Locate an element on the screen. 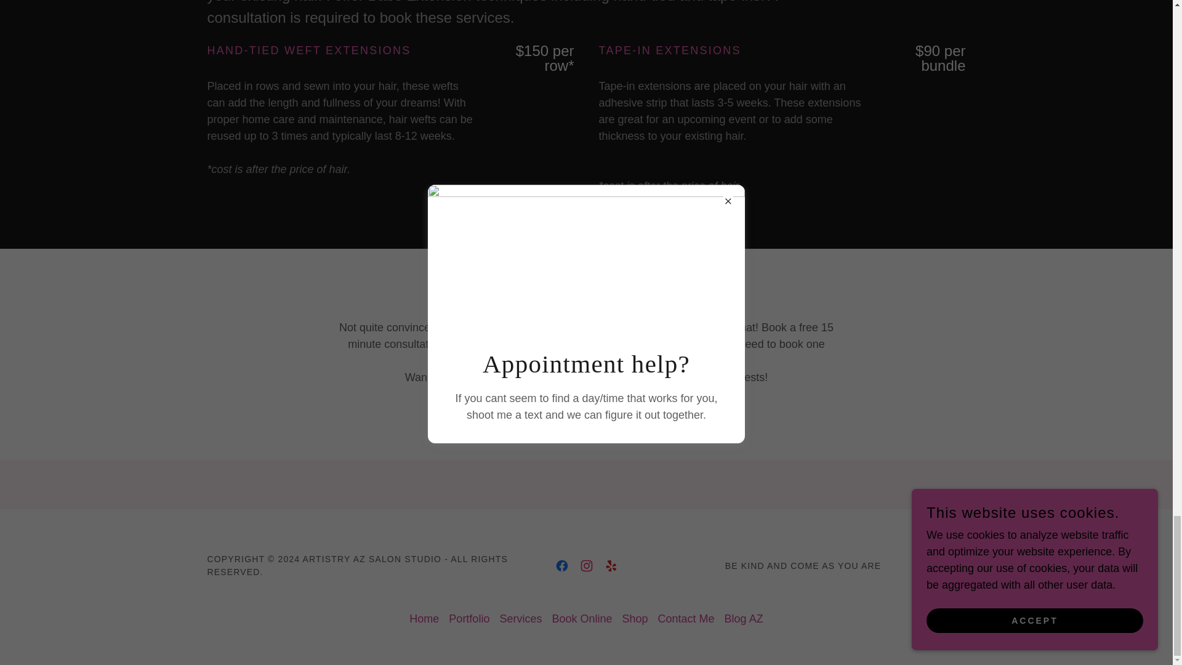  Home is located at coordinates (424, 619).